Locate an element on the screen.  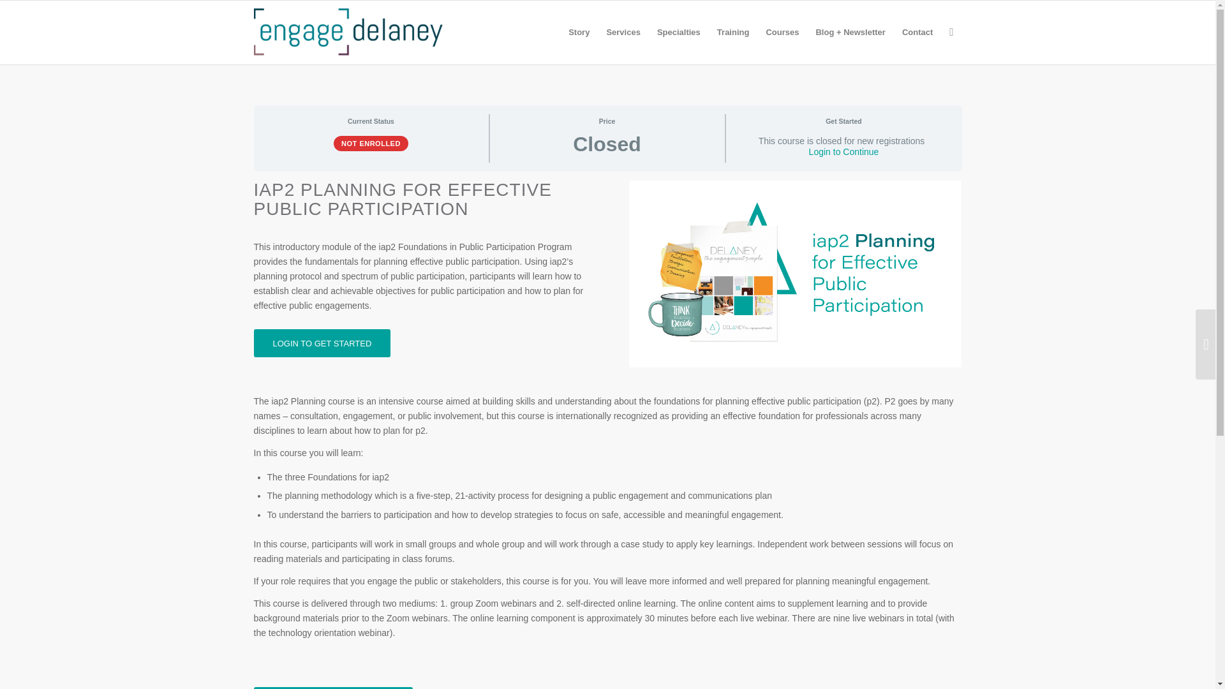
engage-delaney-logo is located at coordinates (348, 33).